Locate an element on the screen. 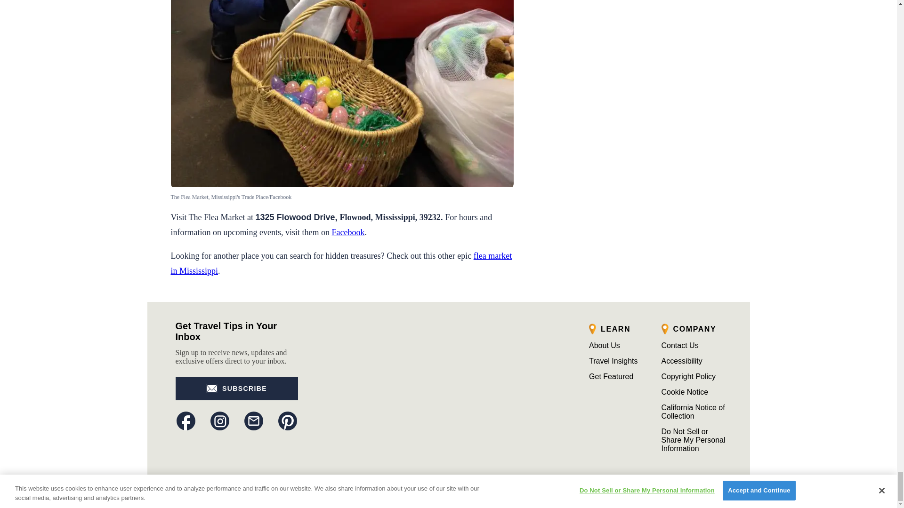  facebook is located at coordinates (186, 421).